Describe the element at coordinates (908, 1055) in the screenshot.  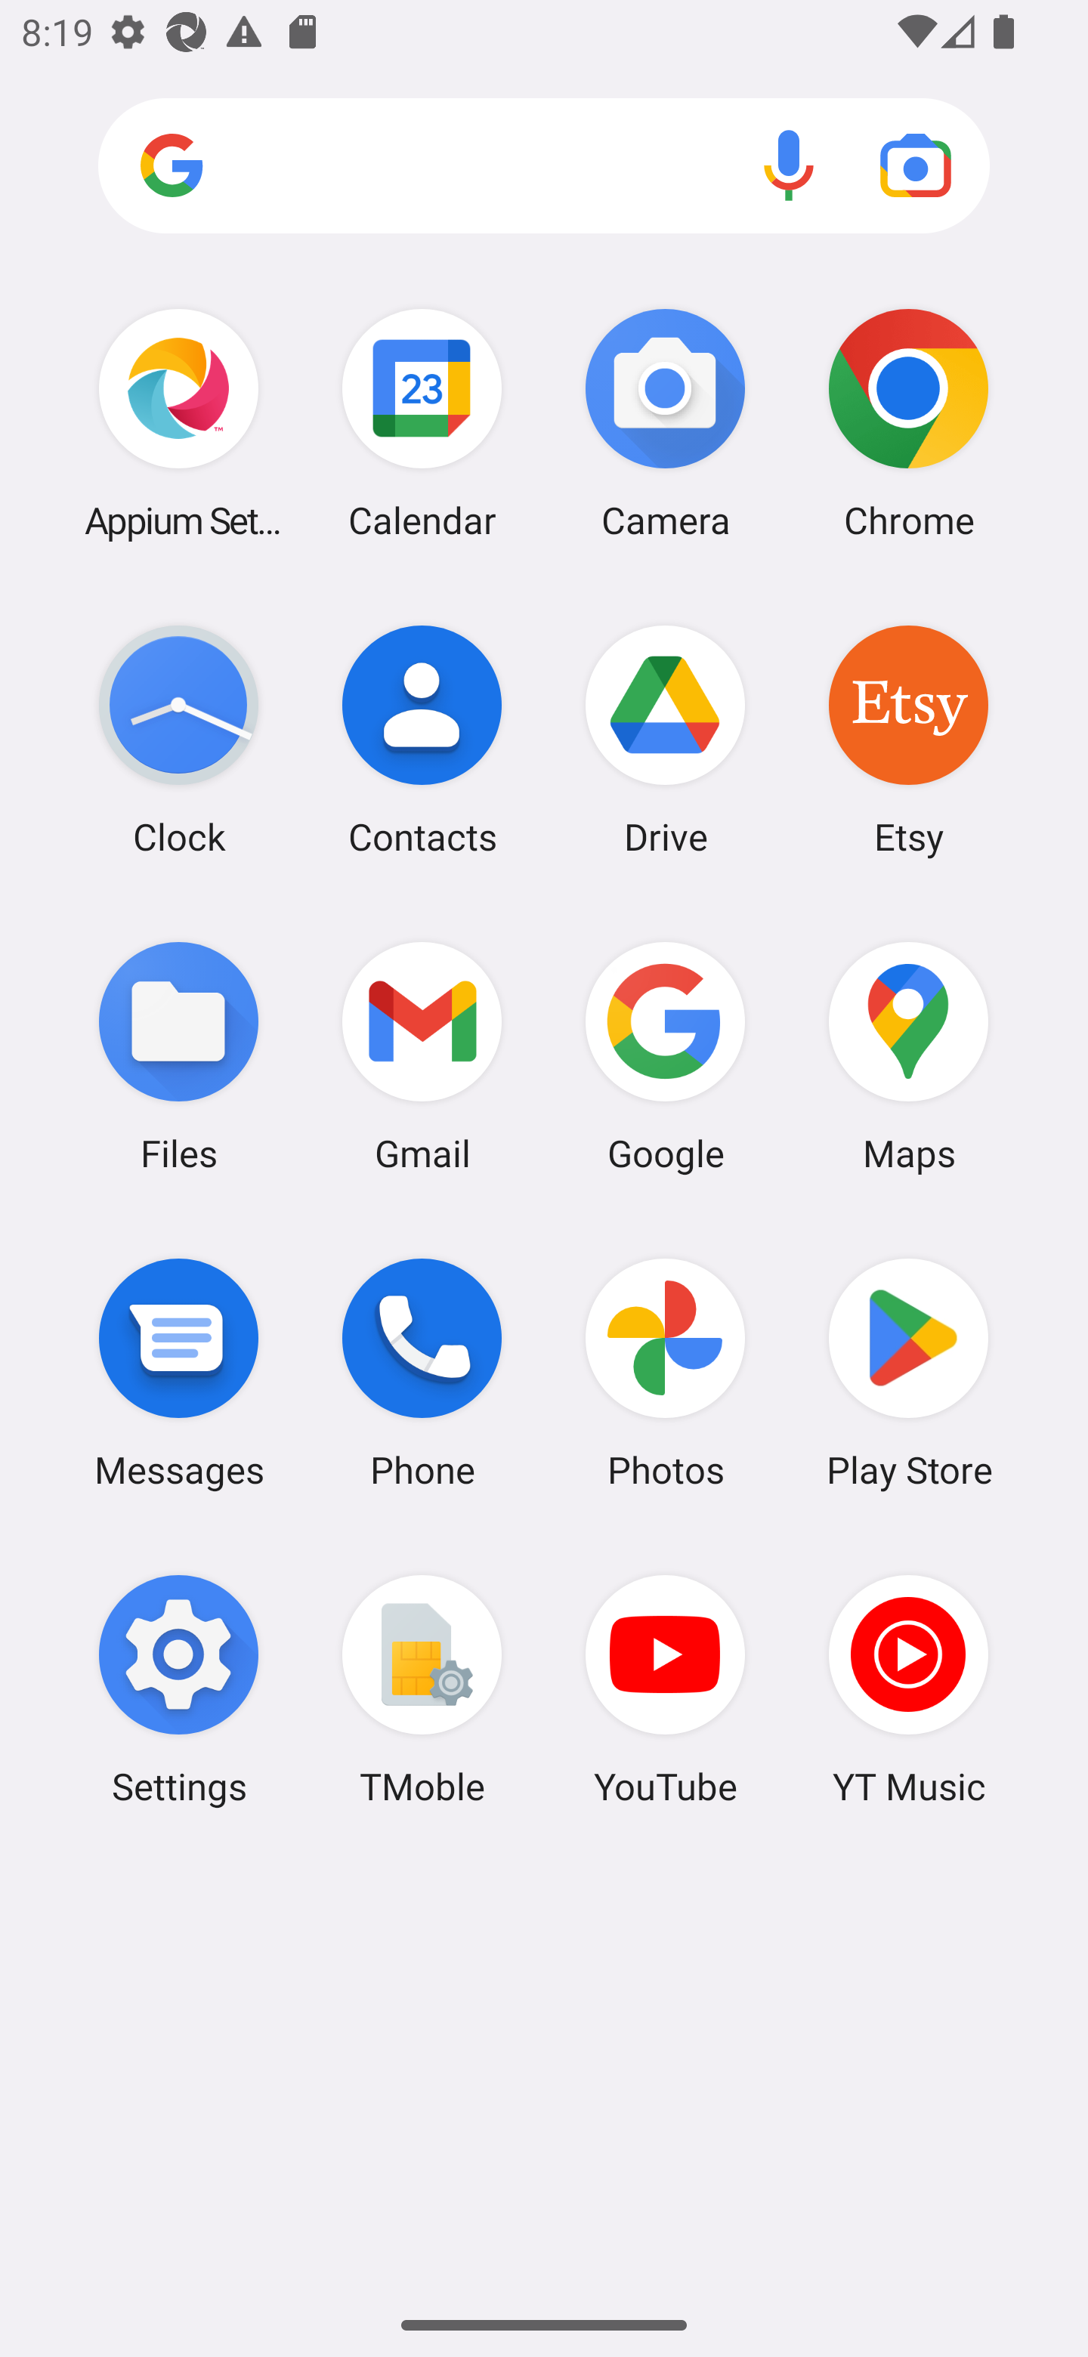
I see `Maps` at that location.